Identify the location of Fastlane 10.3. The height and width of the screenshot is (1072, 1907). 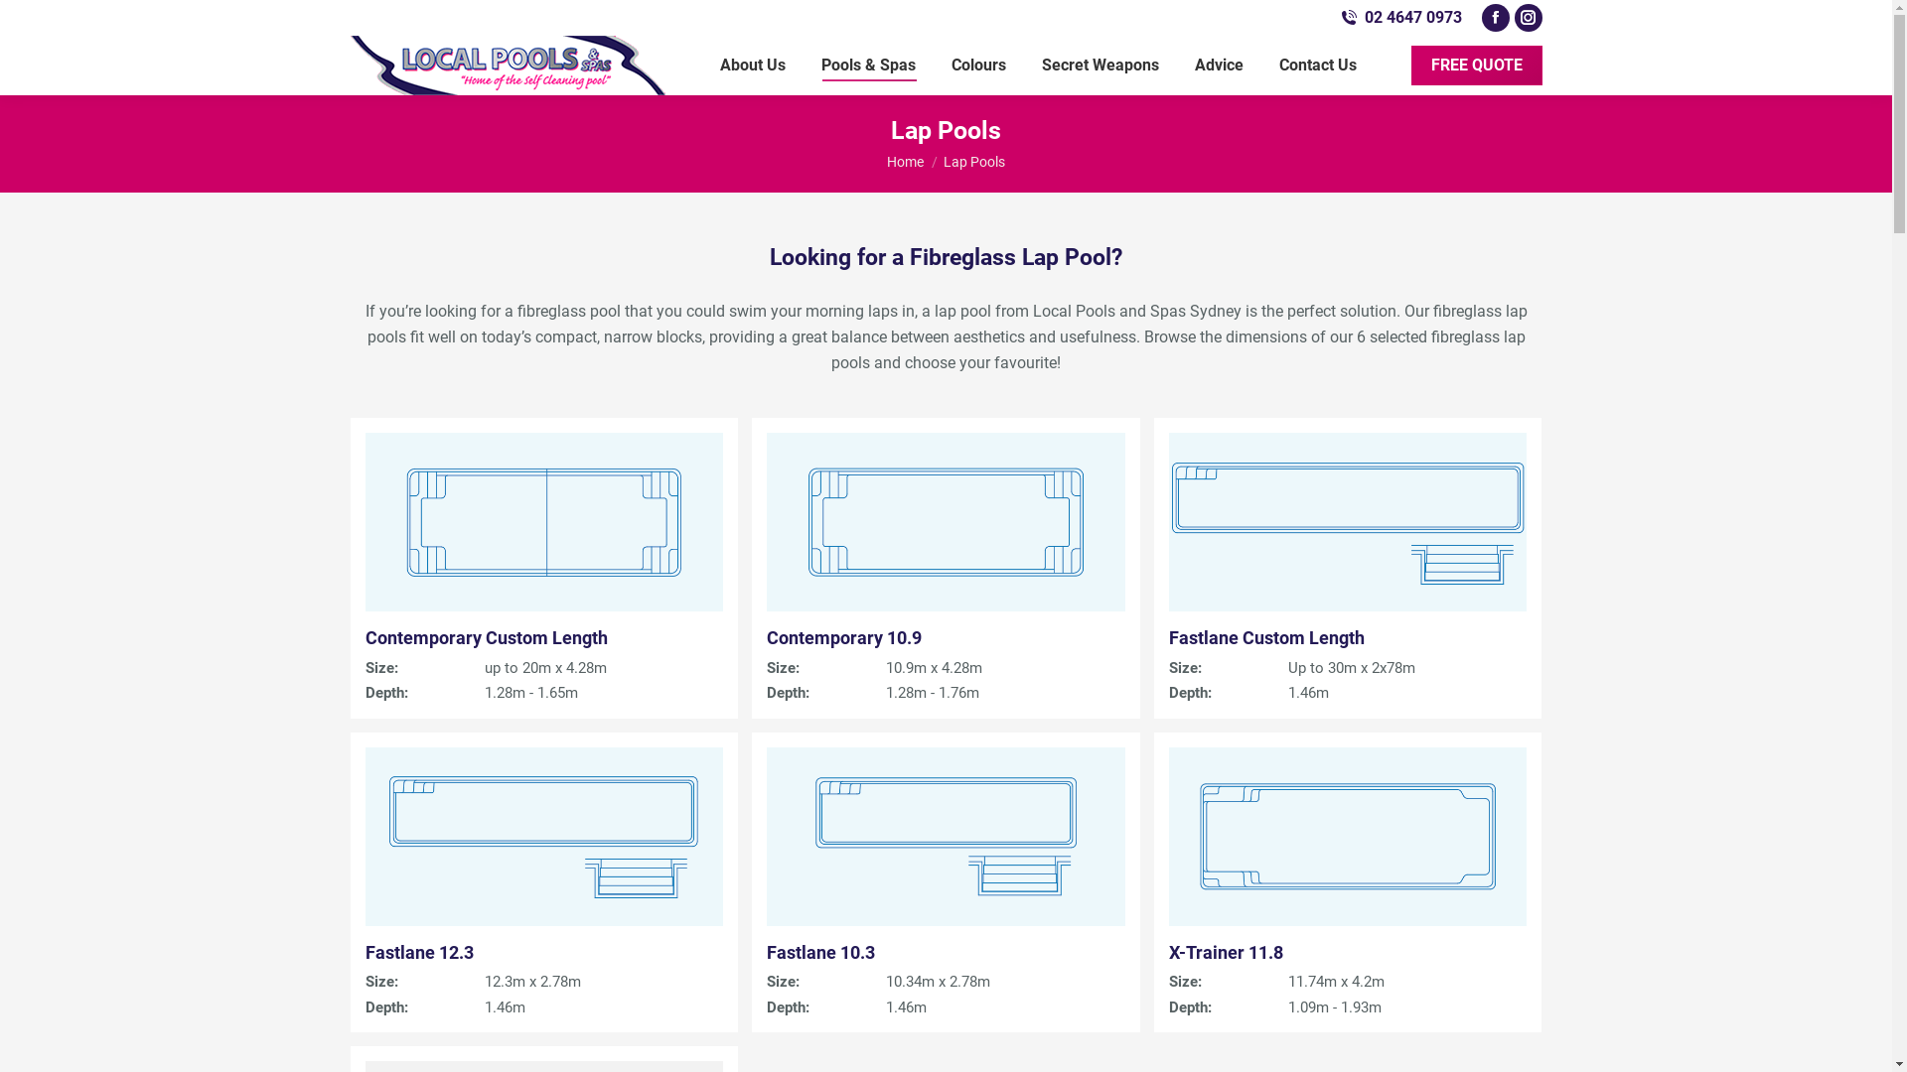
(820, 953).